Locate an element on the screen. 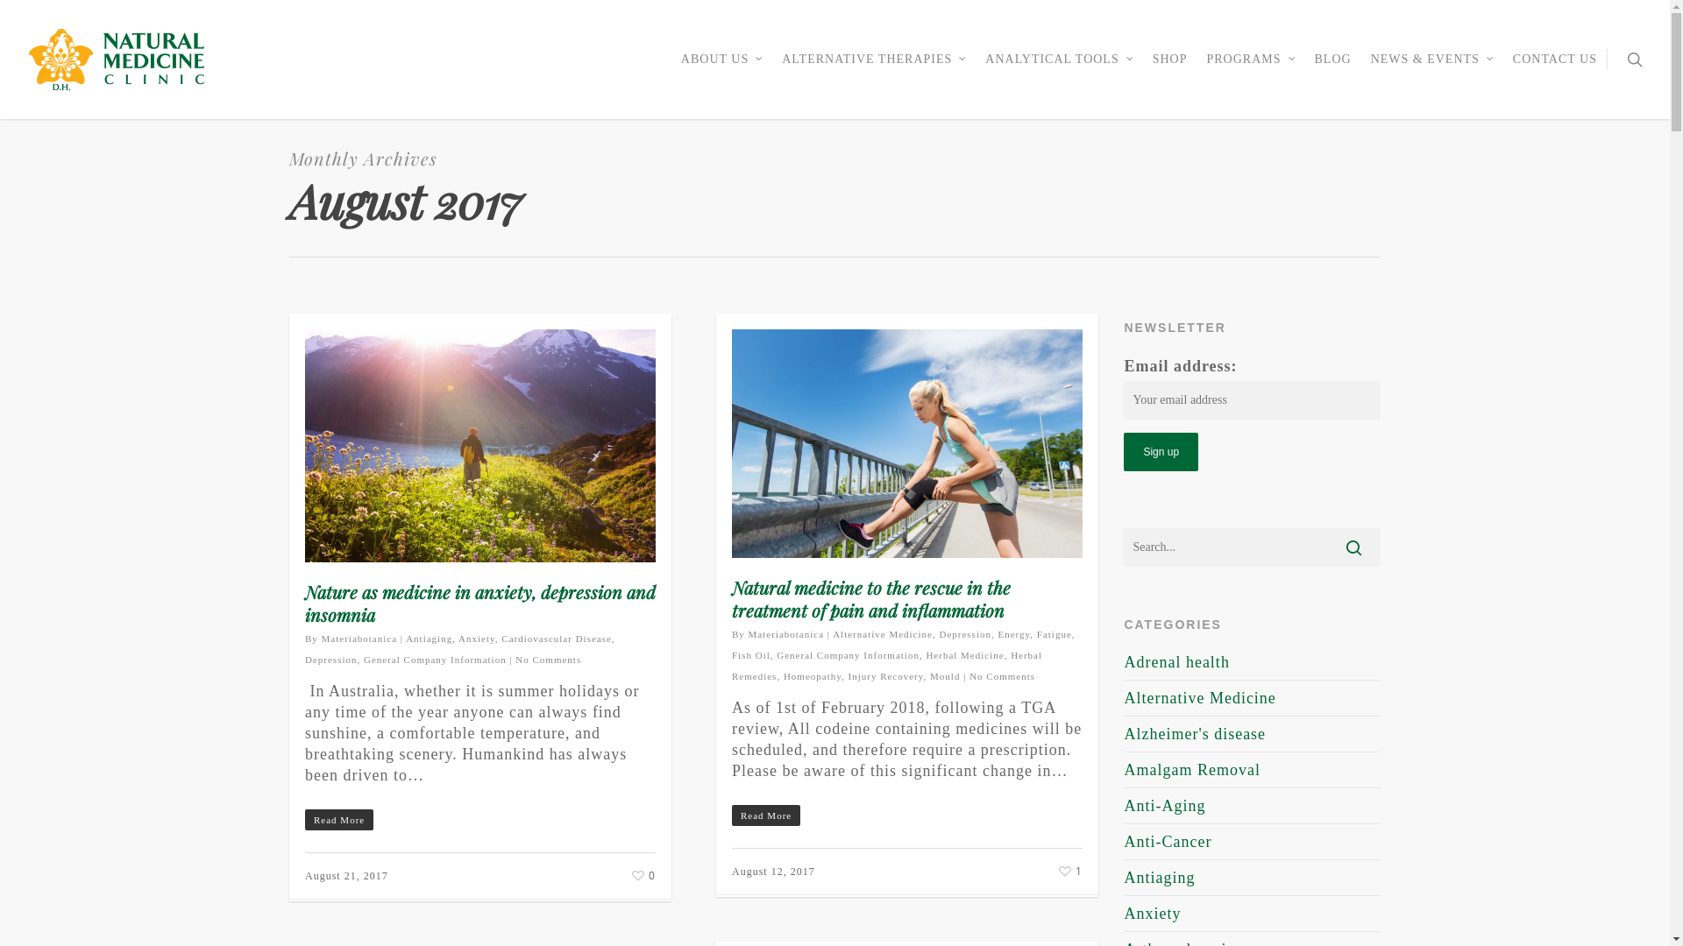 This screenshot has width=1683, height=946. Depression is located at coordinates (331, 659).